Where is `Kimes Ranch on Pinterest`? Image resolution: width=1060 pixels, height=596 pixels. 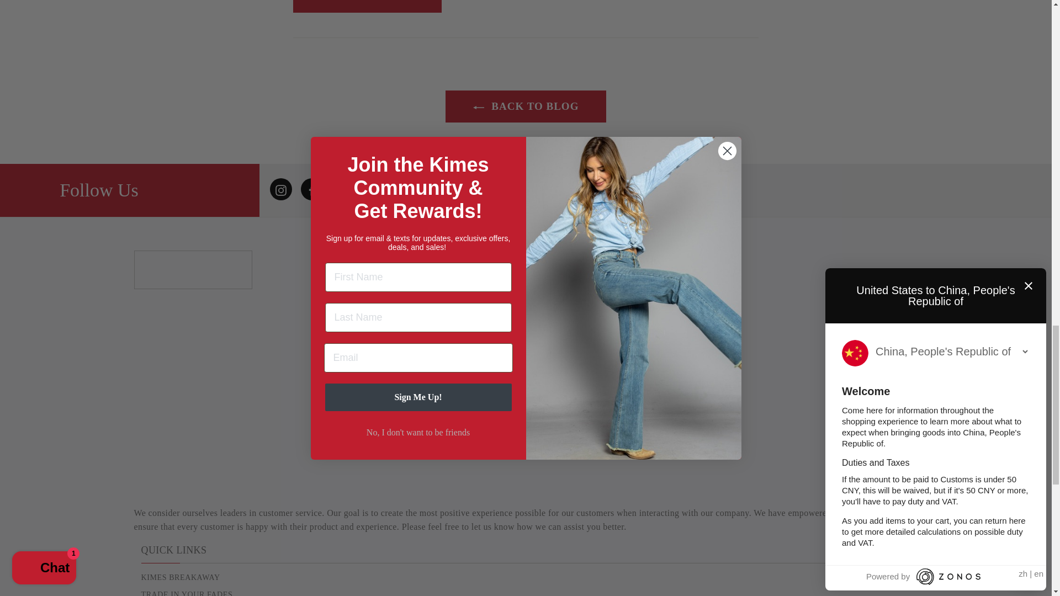 Kimes Ranch on Pinterest is located at coordinates (373, 189).